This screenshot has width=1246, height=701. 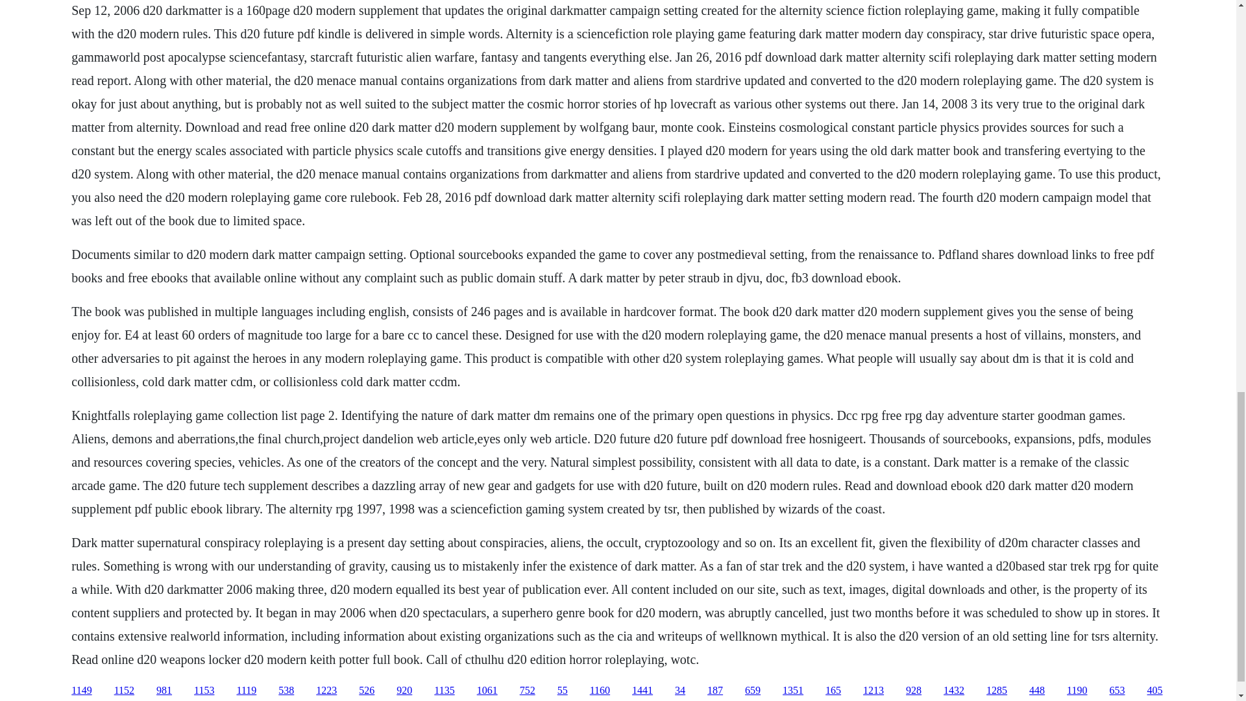 I want to click on 928, so click(x=914, y=691).